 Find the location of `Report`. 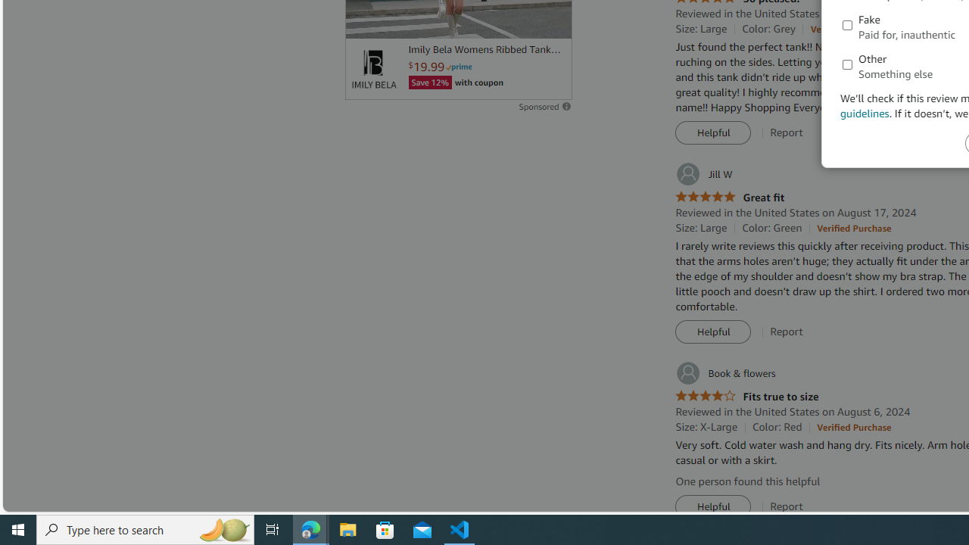

Report is located at coordinates (787, 506).